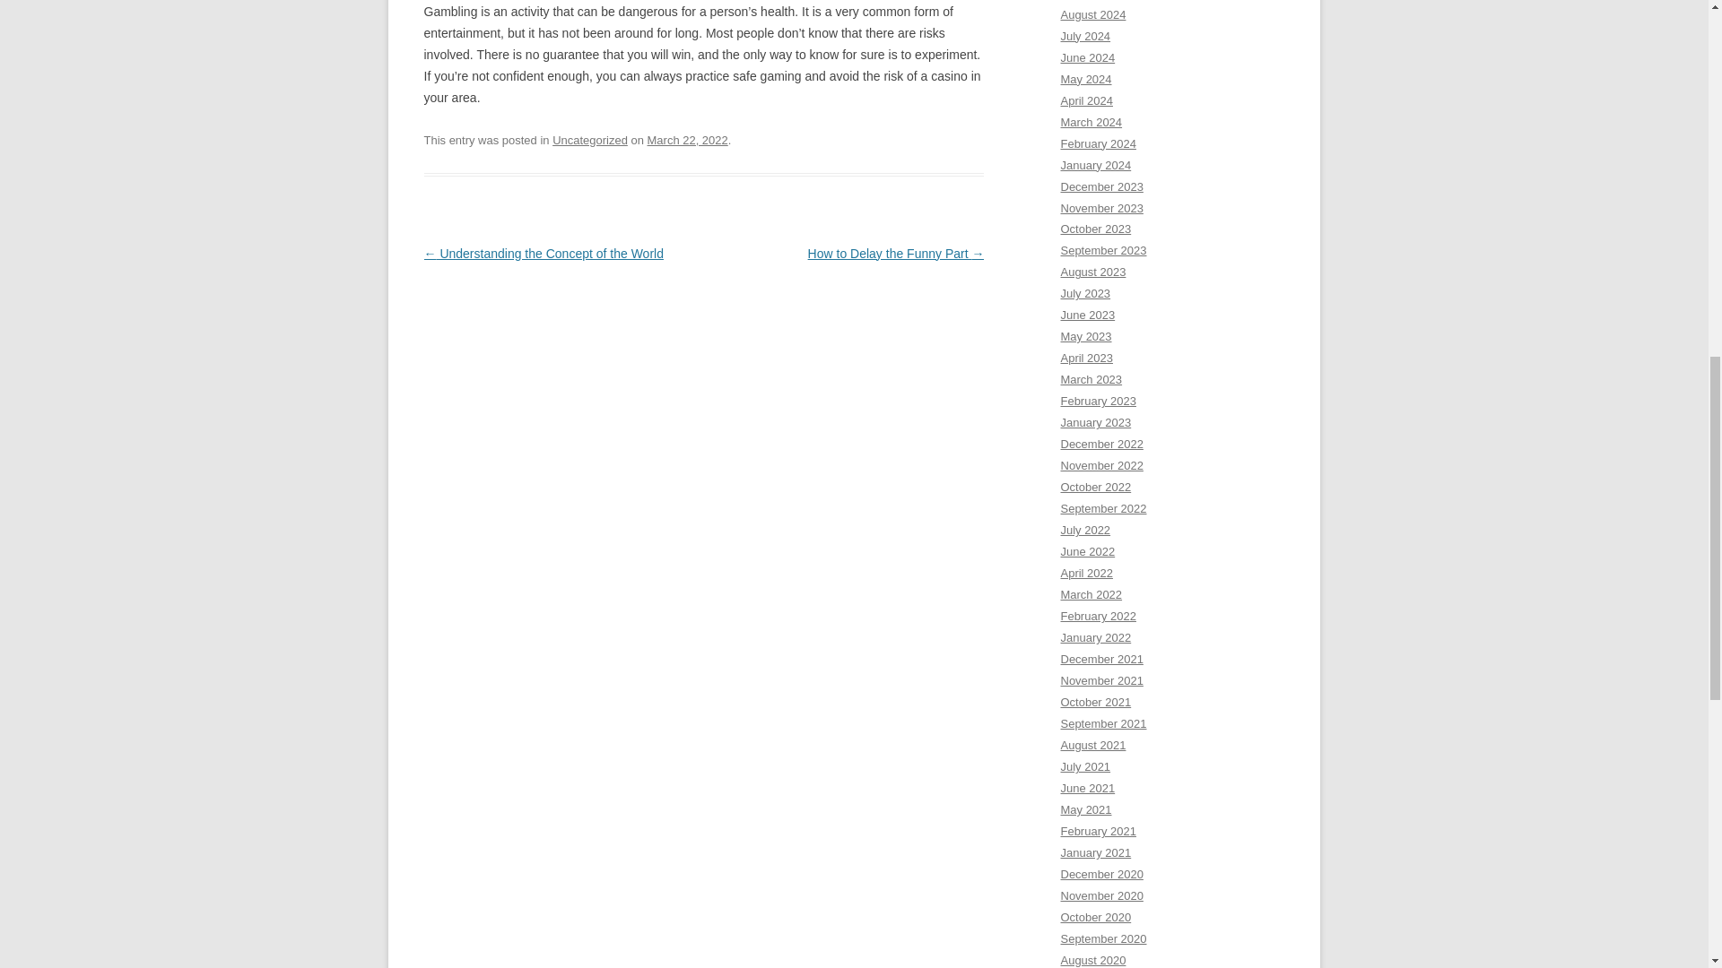 The image size is (1722, 968). I want to click on July 2024, so click(1085, 36).